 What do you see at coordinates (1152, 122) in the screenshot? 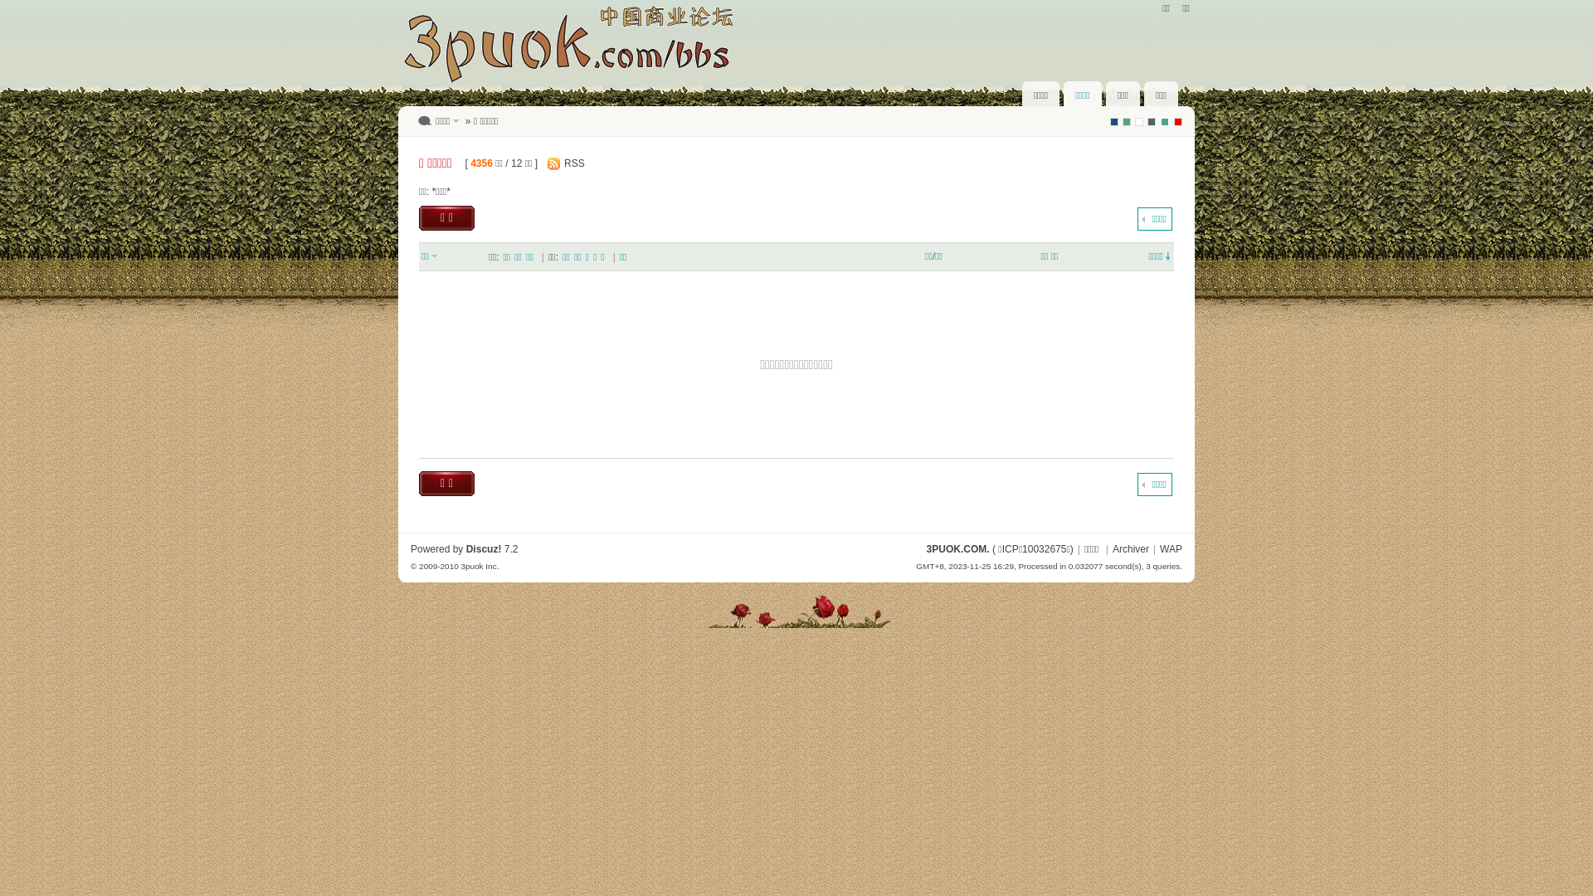
I see `jeans` at bounding box center [1152, 122].